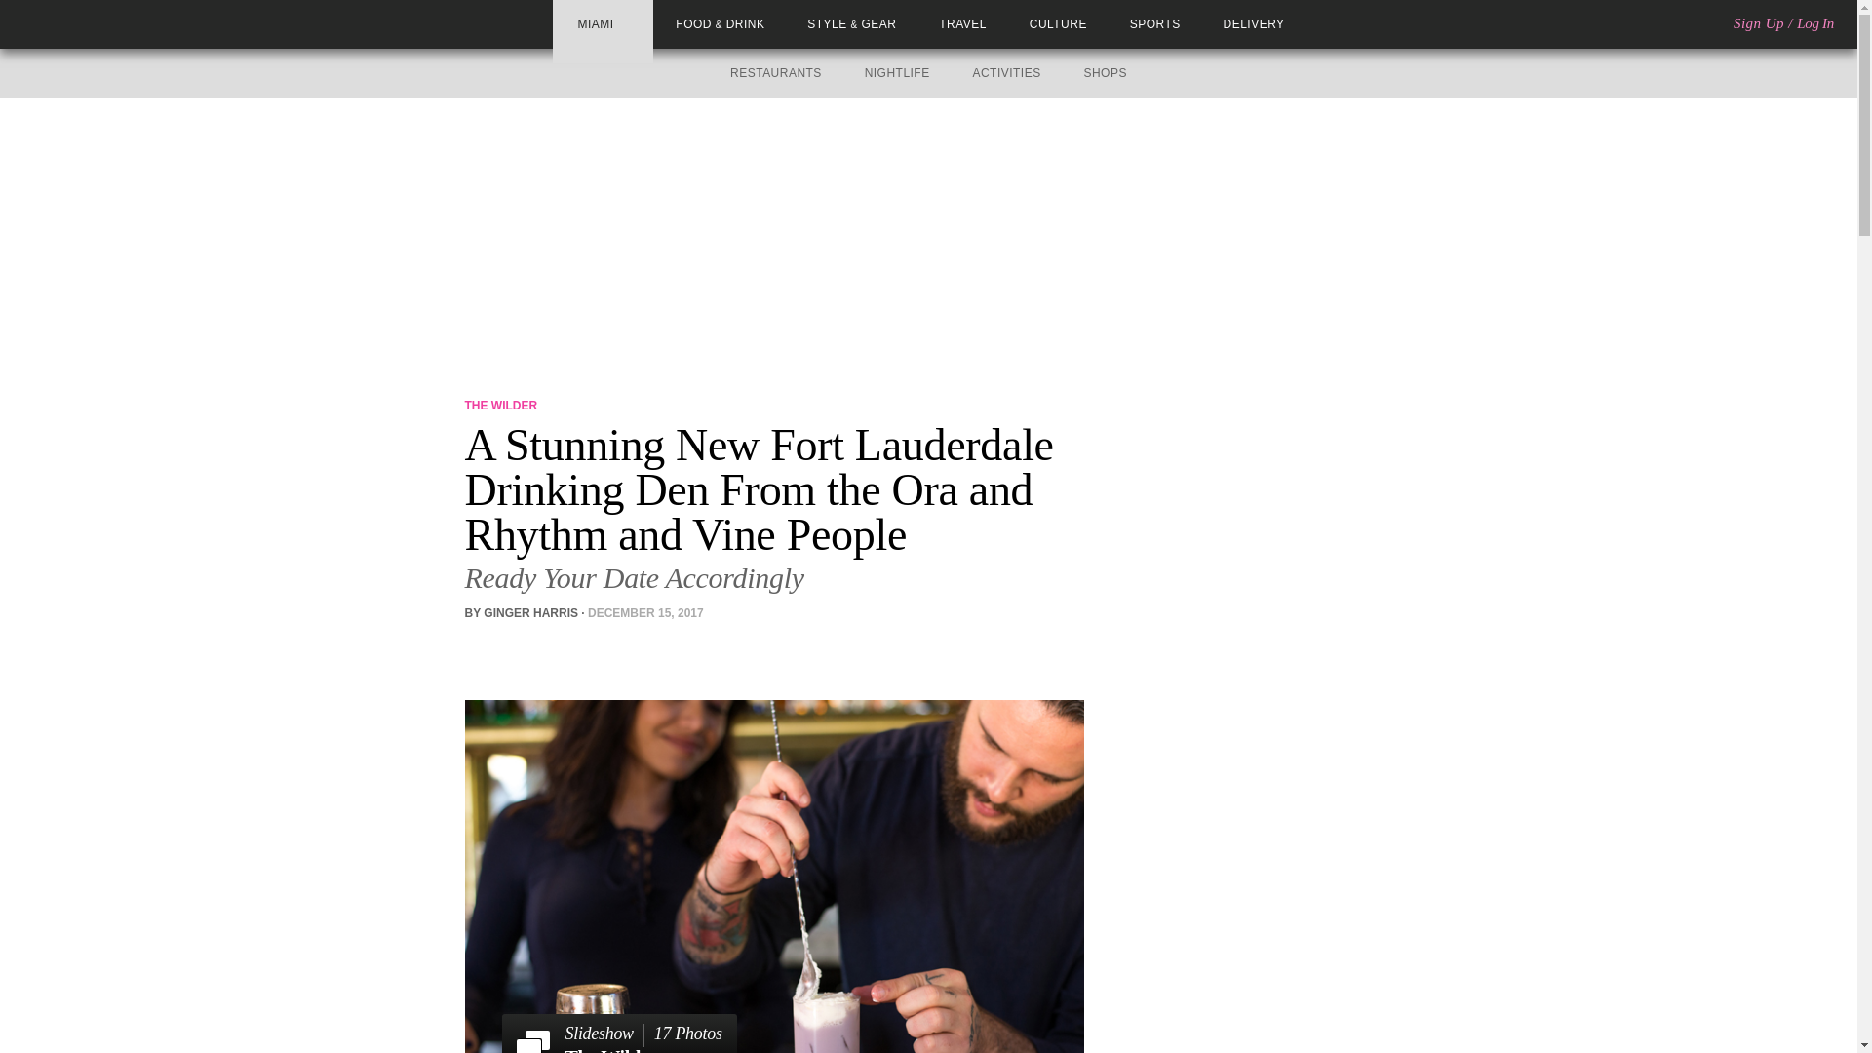 The width and height of the screenshot is (1872, 1053). What do you see at coordinates (1155, 24) in the screenshot?
I see `SPORTS` at bounding box center [1155, 24].